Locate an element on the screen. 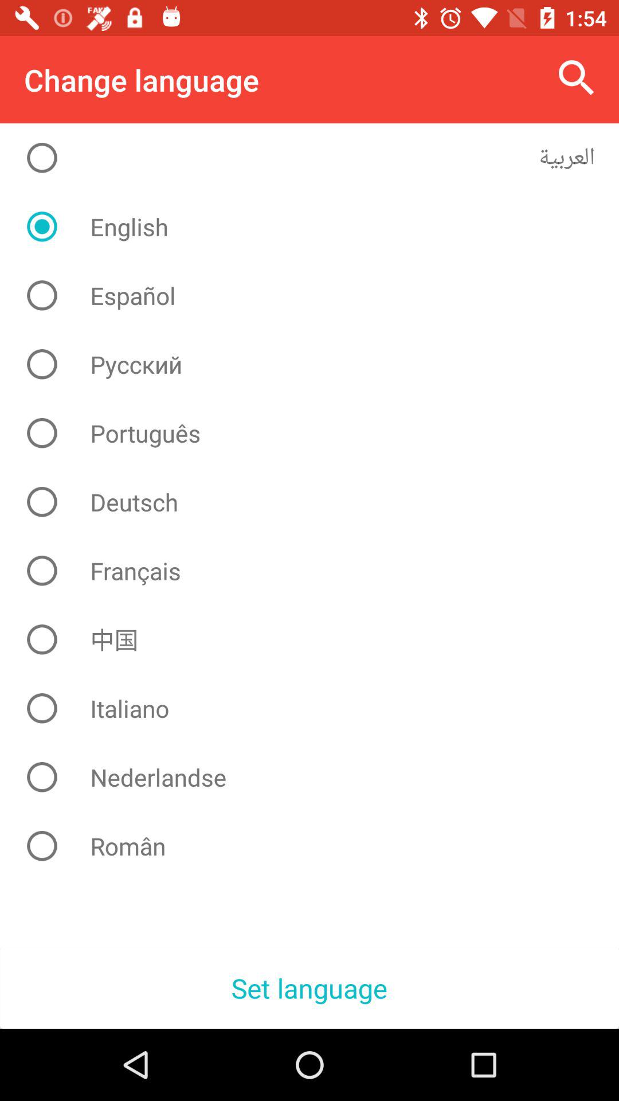 This screenshot has height=1101, width=619. turn off the item to the right of the change language icon is located at coordinates (577, 78).